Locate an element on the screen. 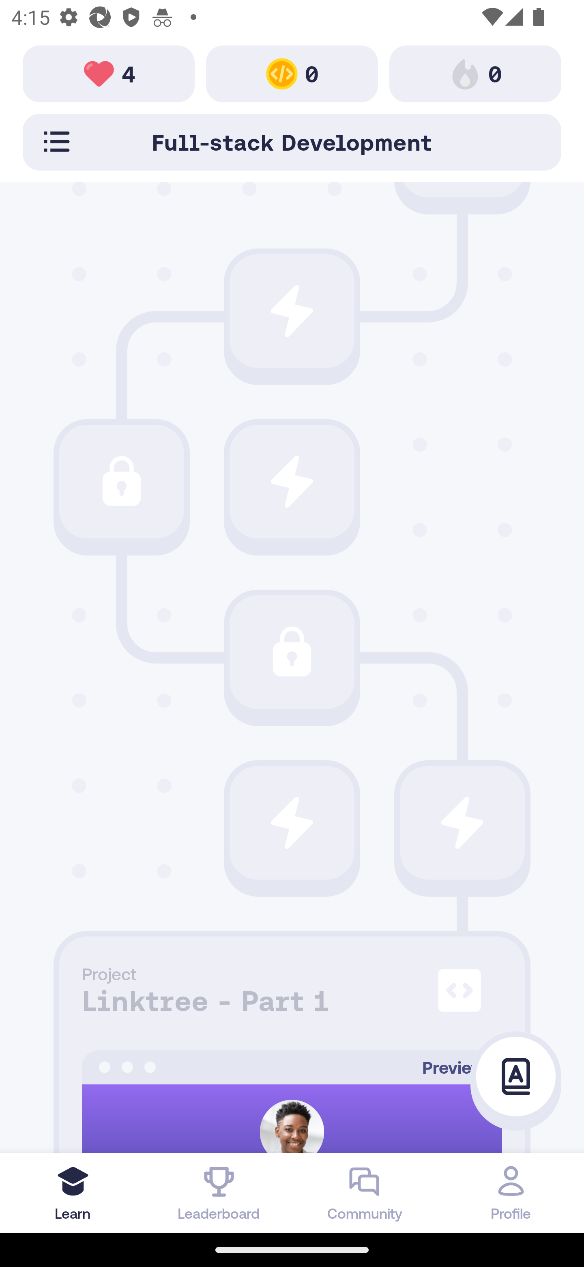  Path Toolbar Image 0 is located at coordinates (475, 73).